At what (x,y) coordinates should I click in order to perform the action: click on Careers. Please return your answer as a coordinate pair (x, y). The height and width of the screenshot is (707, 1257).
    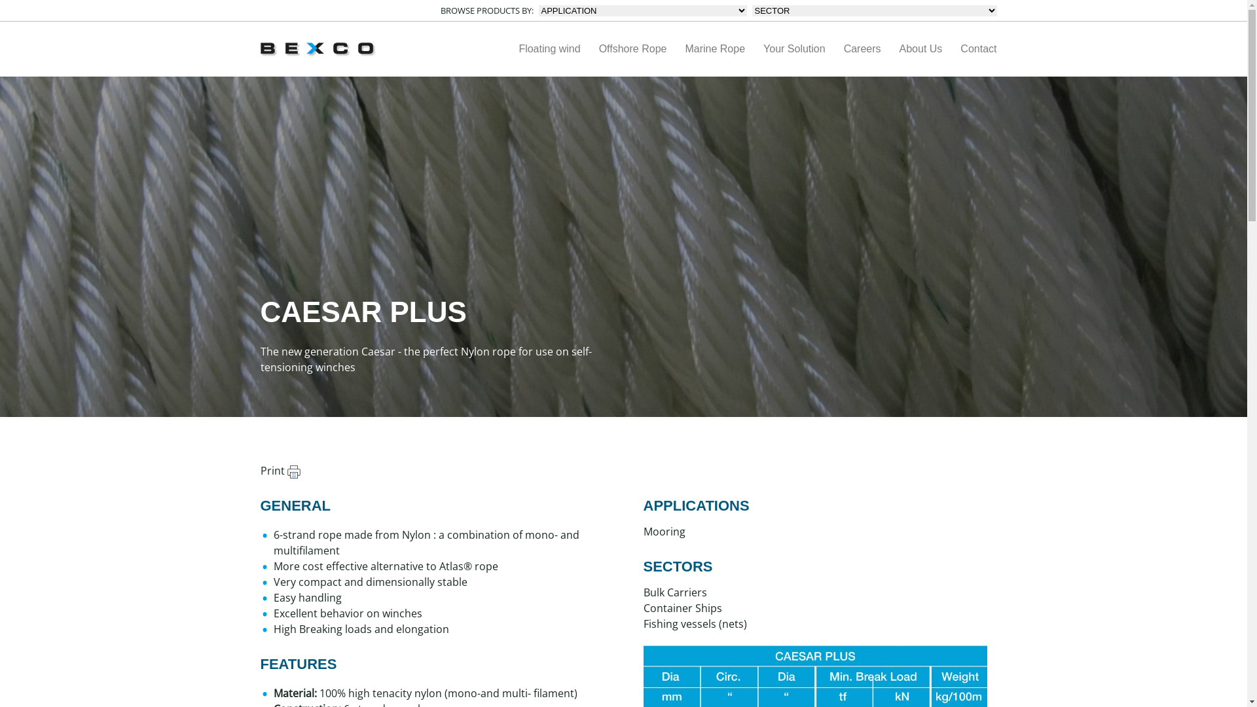
    Looking at the image, I should click on (863, 49).